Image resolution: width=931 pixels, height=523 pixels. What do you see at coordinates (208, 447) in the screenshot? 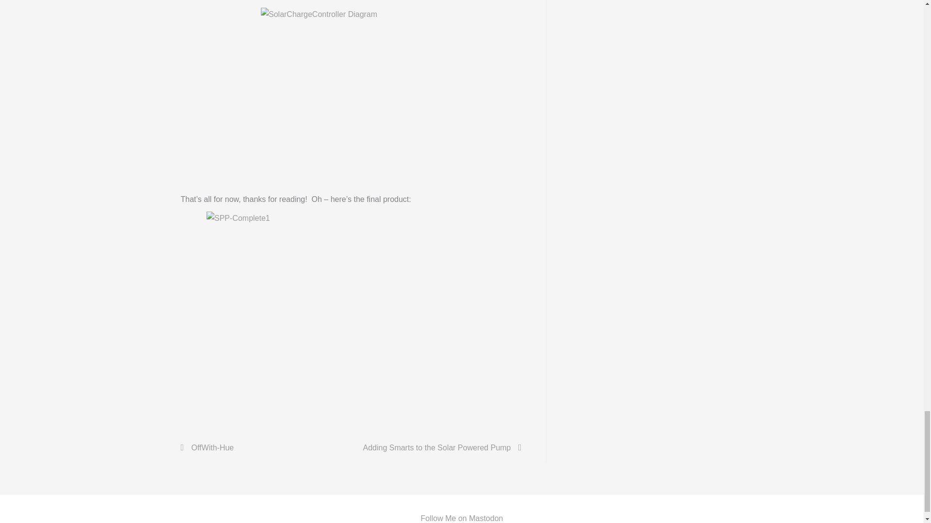
I see `OffWith-Hue` at bounding box center [208, 447].